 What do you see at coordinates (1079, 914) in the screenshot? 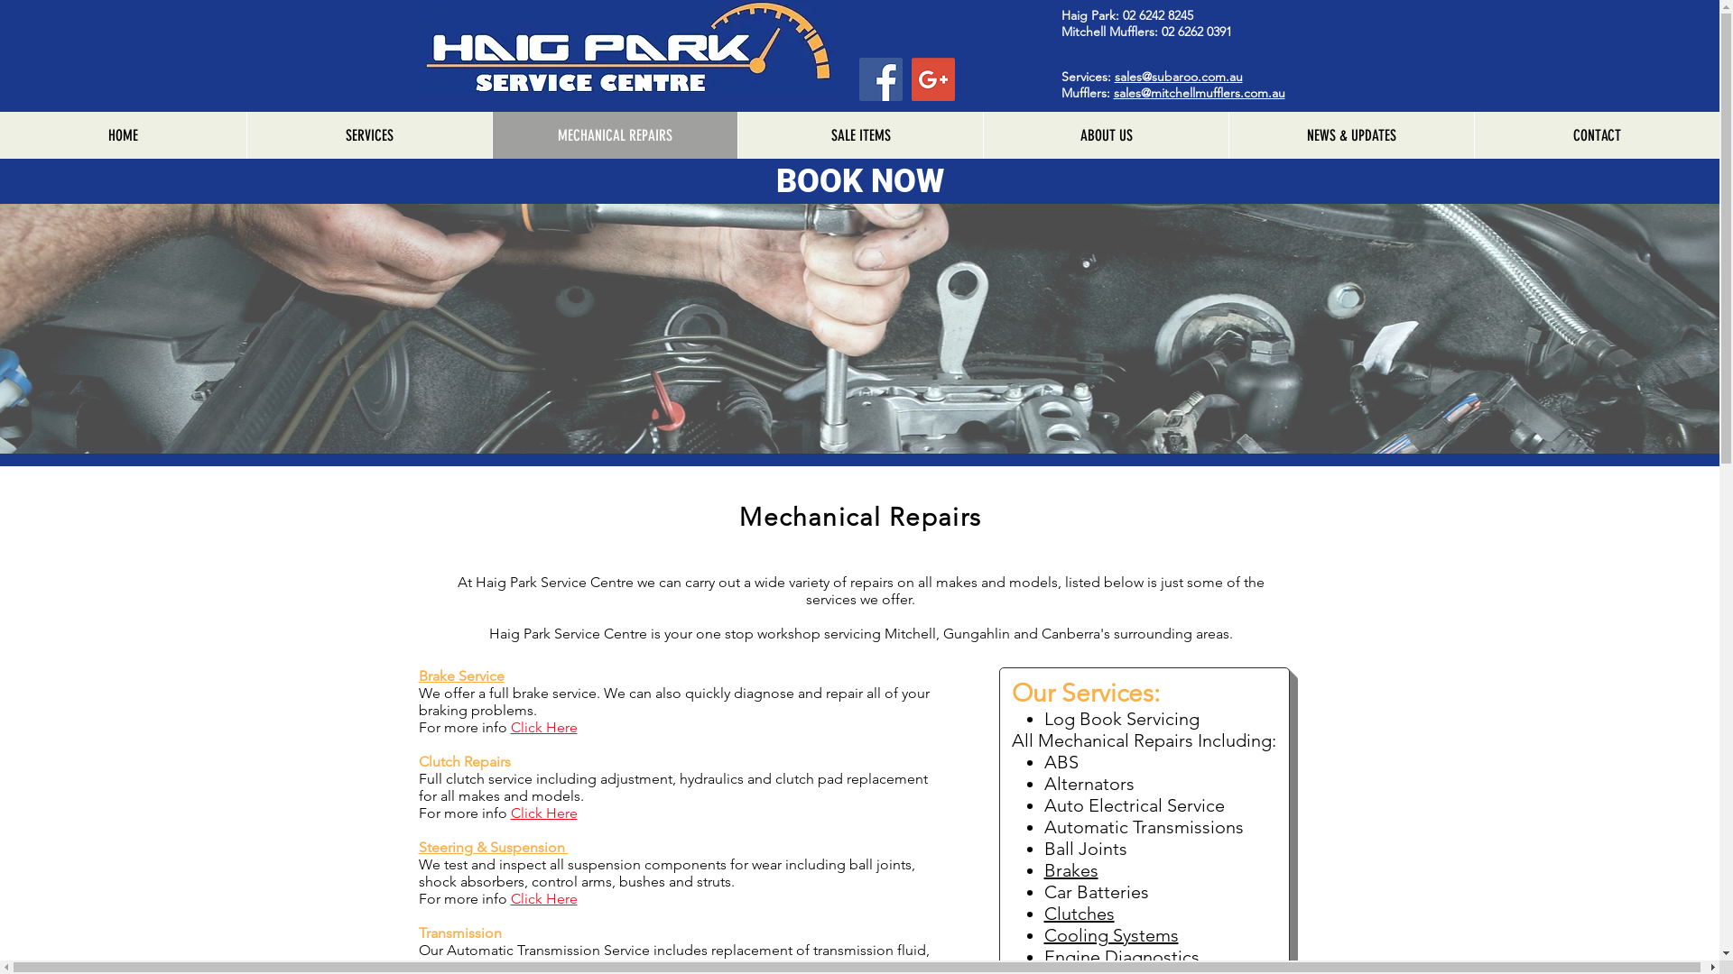
I see `Clutches` at bounding box center [1079, 914].